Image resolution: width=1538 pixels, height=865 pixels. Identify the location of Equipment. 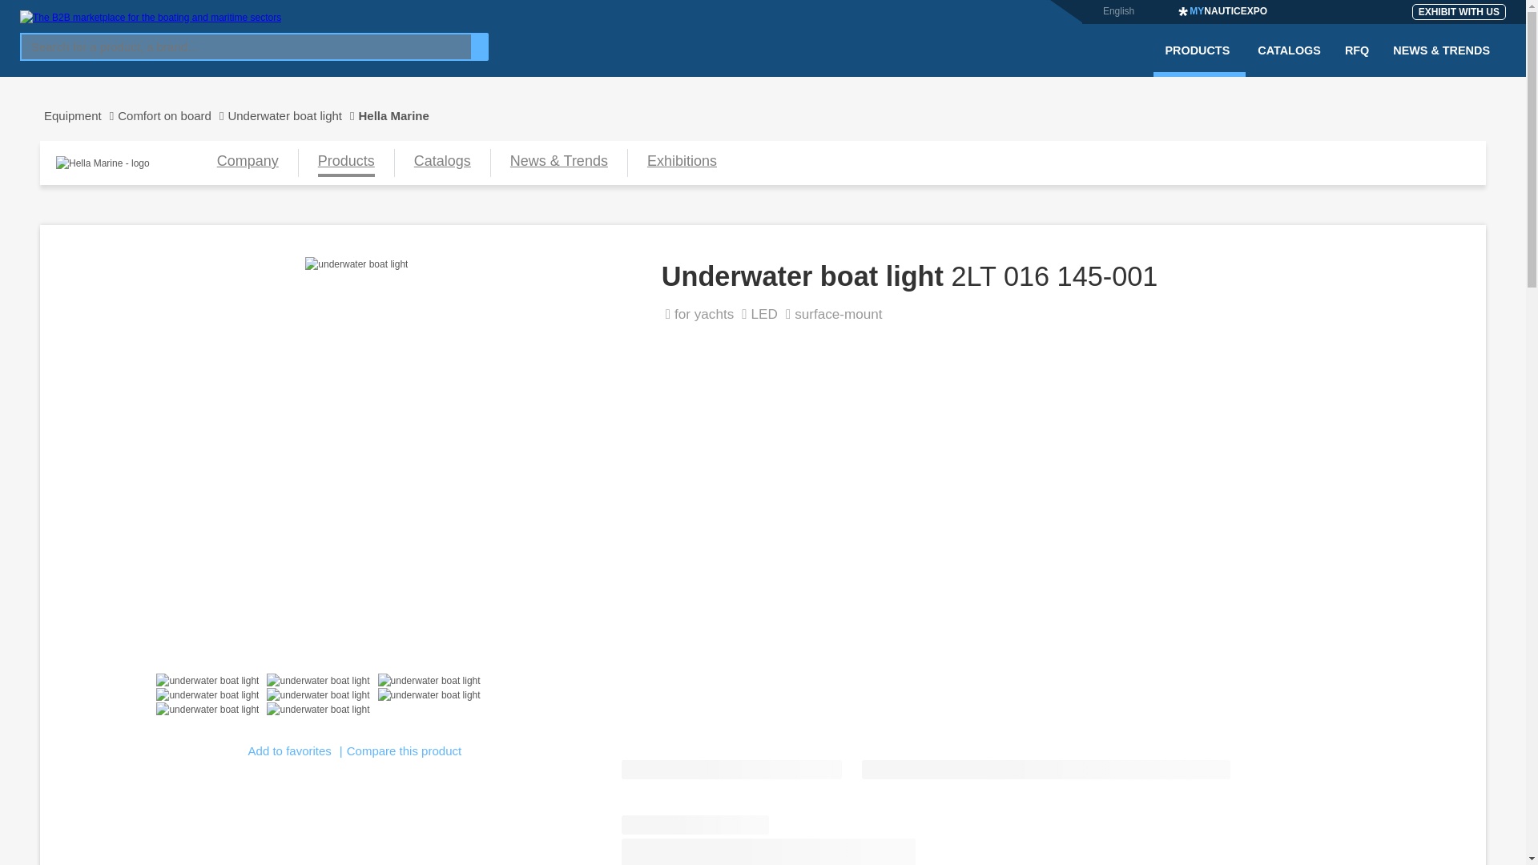
(79, 115).